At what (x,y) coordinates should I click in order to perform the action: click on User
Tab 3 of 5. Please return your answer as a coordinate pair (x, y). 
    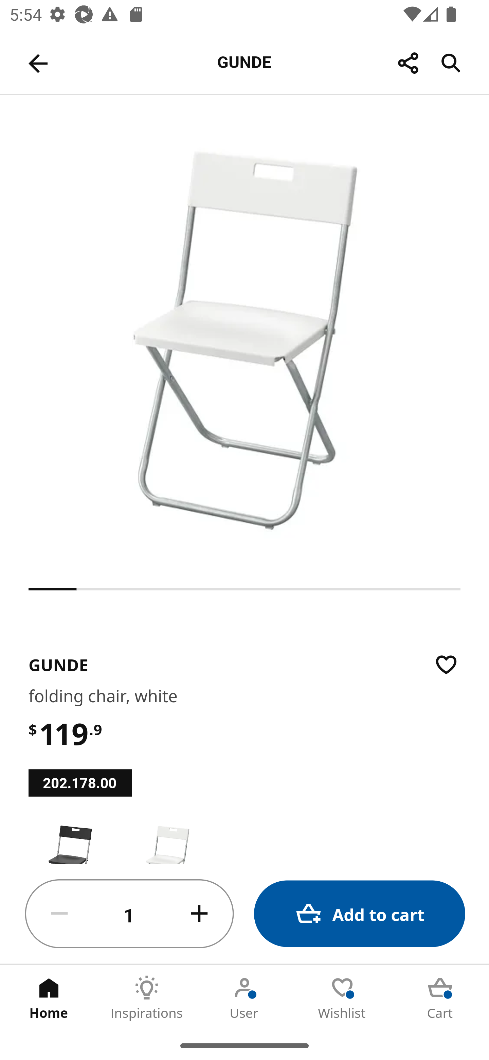
    Looking at the image, I should click on (244, 998).